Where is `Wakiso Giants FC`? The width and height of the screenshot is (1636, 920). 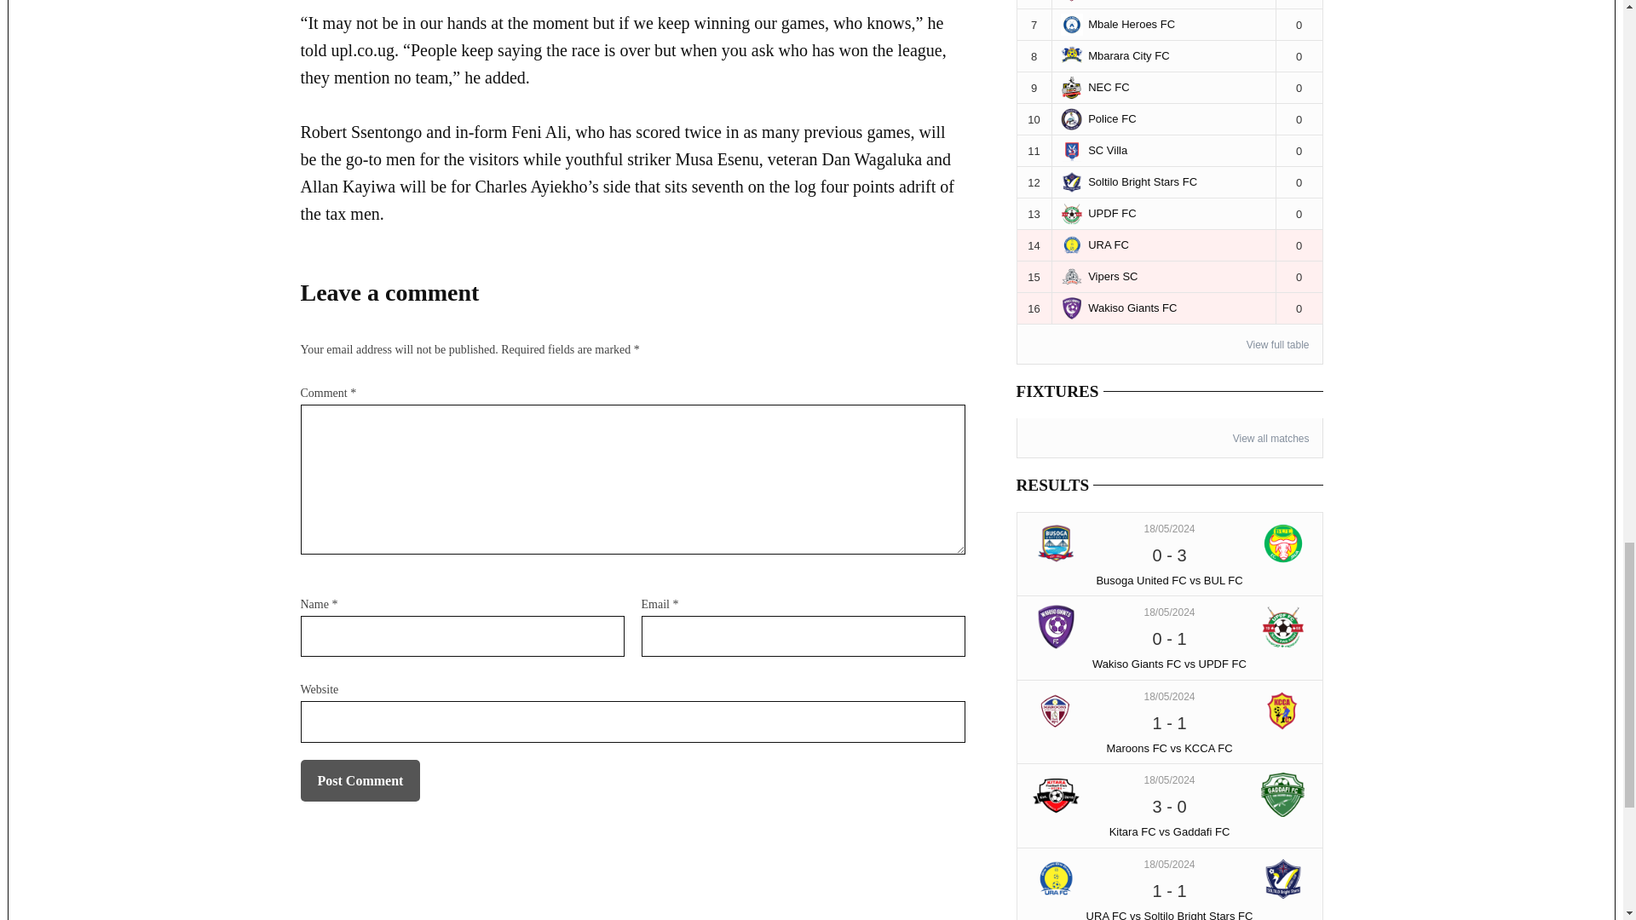
Wakiso Giants FC is located at coordinates (1057, 627).